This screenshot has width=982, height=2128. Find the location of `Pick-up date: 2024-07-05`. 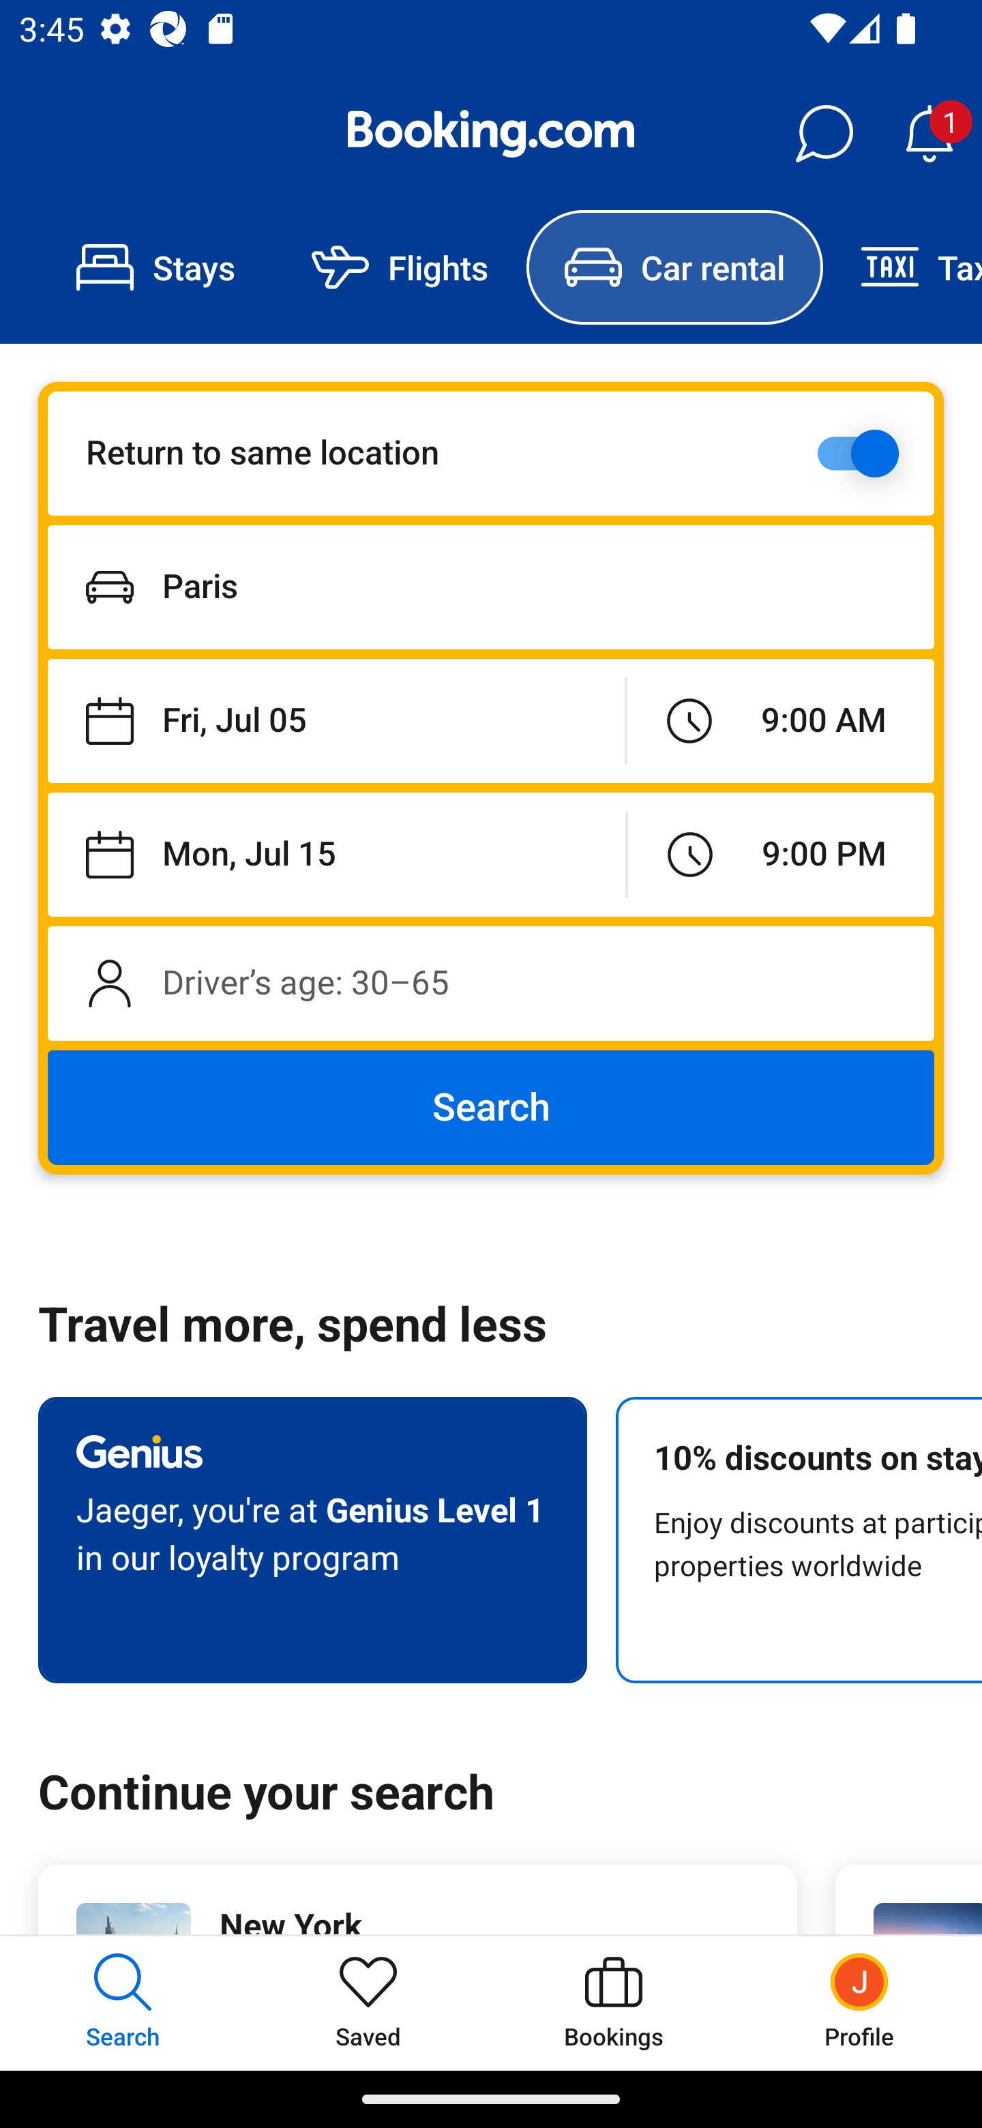

Pick-up date: 2024-07-05 is located at coordinates (336, 722).